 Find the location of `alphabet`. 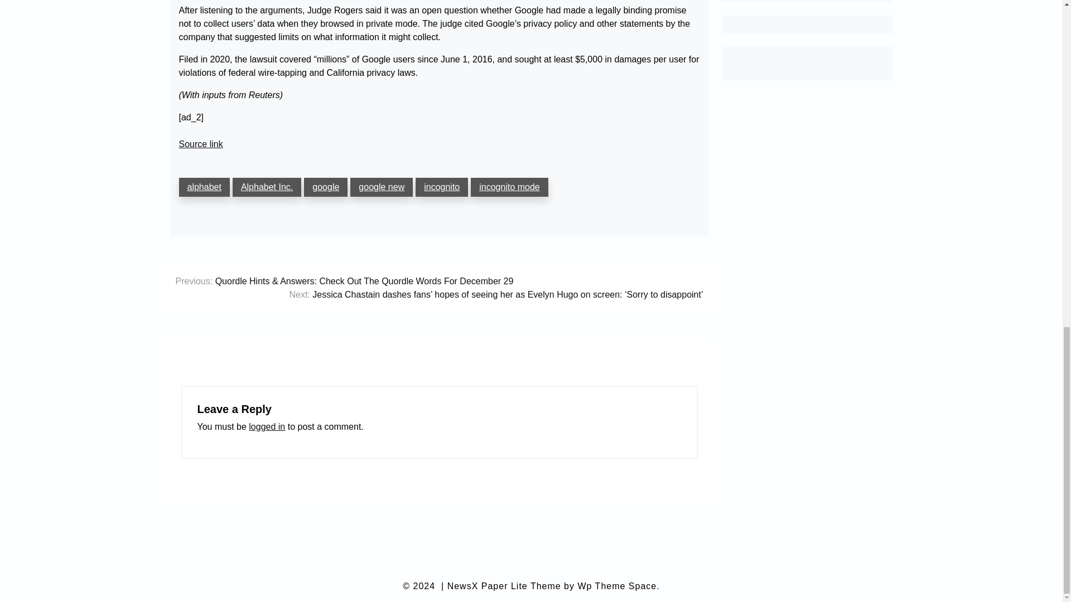

alphabet is located at coordinates (204, 187).